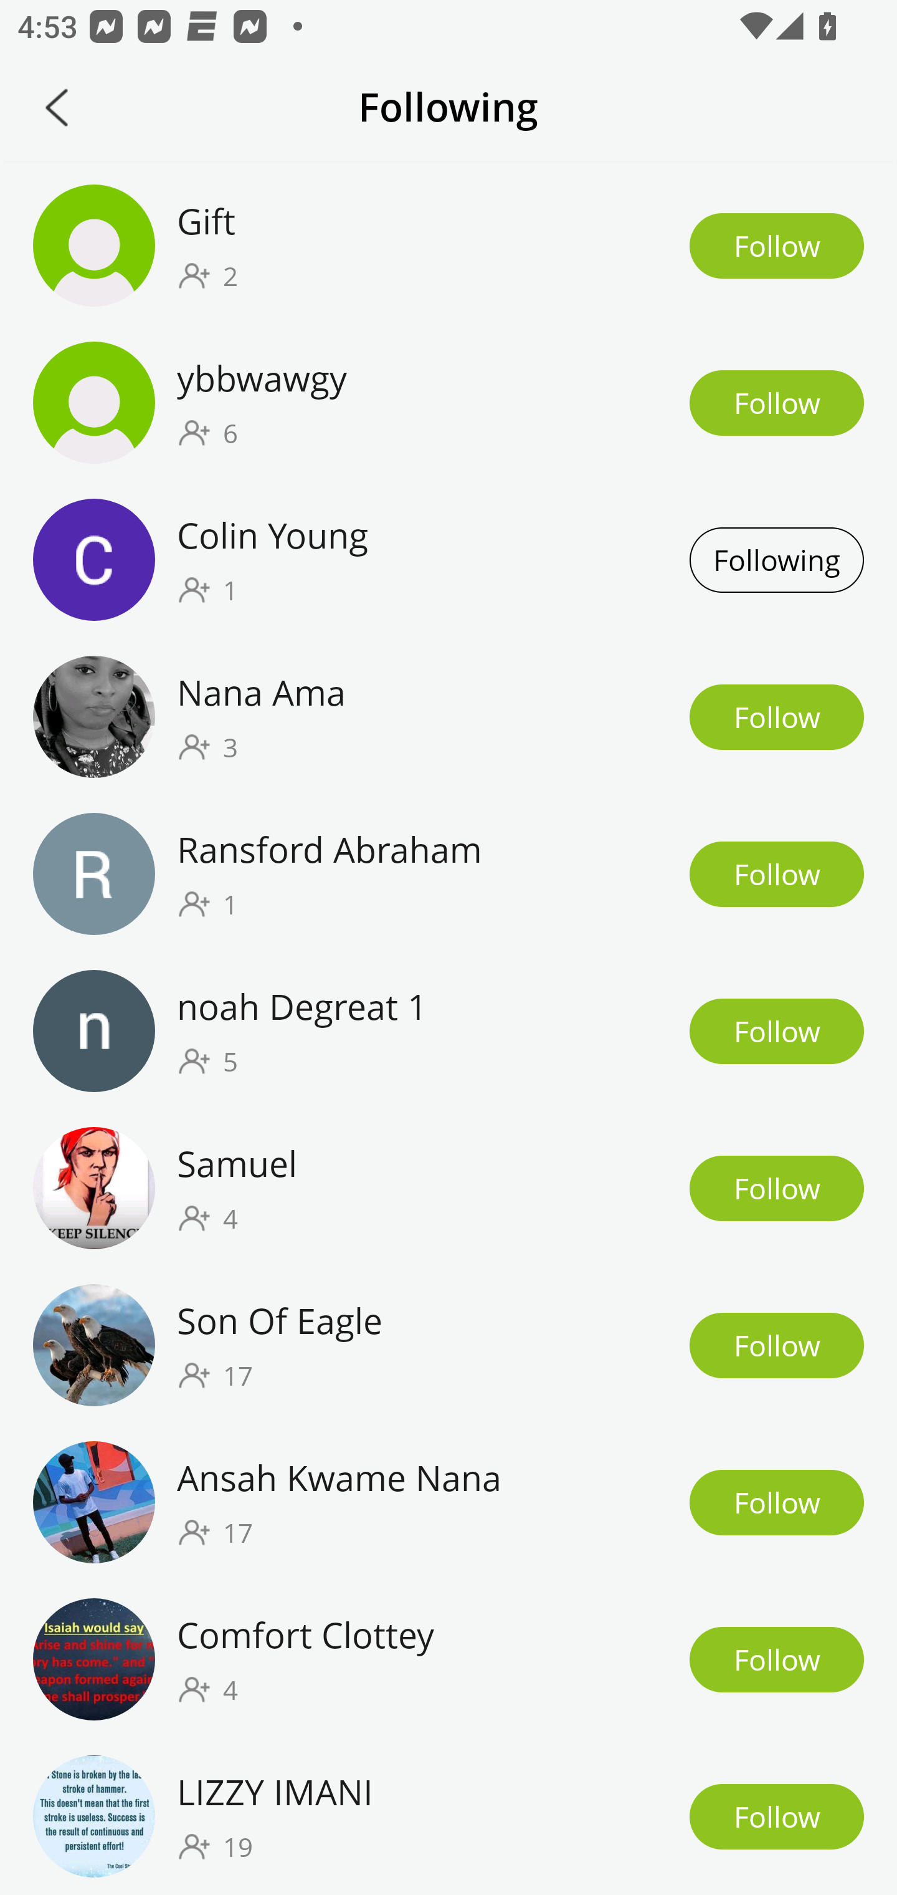 The height and width of the screenshot is (1895, 897). What do you see at coordinates (448, 1032) in the screenshot?
I see `noah Degreat 1 5 Follow` at bounding box center [448, 1032].